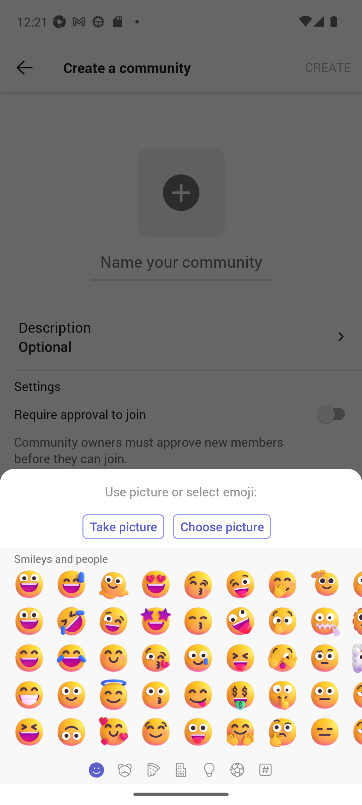 This screenshot has height=805, width=362. Describe the element at coordinates (29, 732) in the screenshot. I see `Laugh emoji` at that location.